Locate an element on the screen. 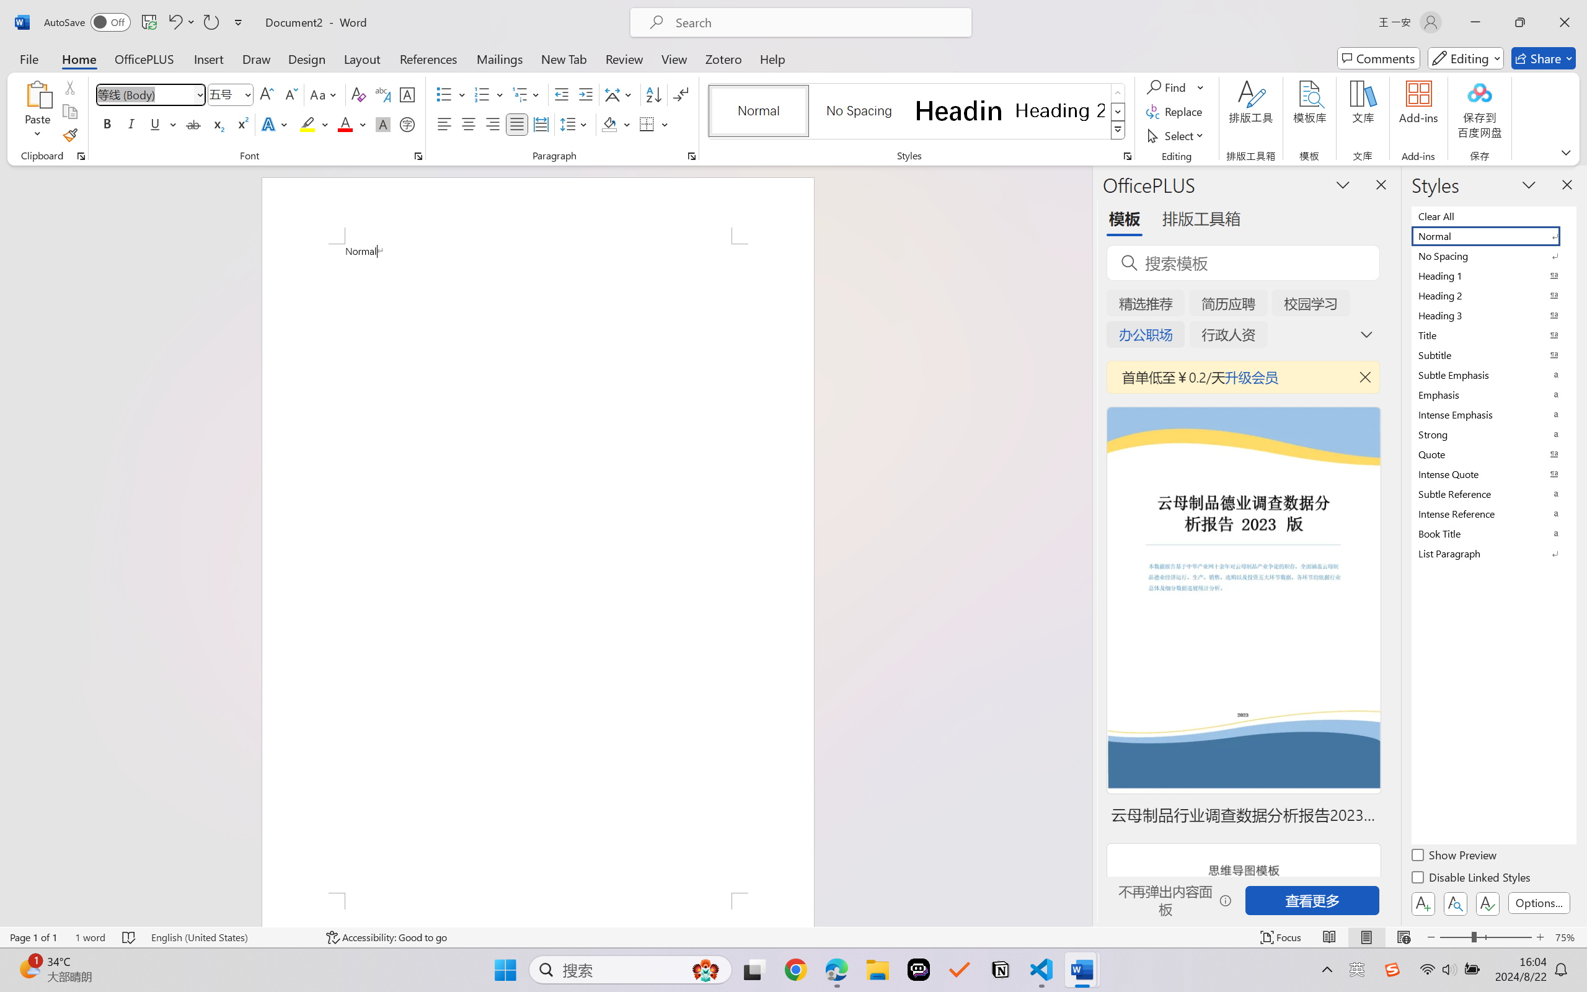 The width and height of the screenshot is (1587, 992). Open is located at coordinates (247, 94).